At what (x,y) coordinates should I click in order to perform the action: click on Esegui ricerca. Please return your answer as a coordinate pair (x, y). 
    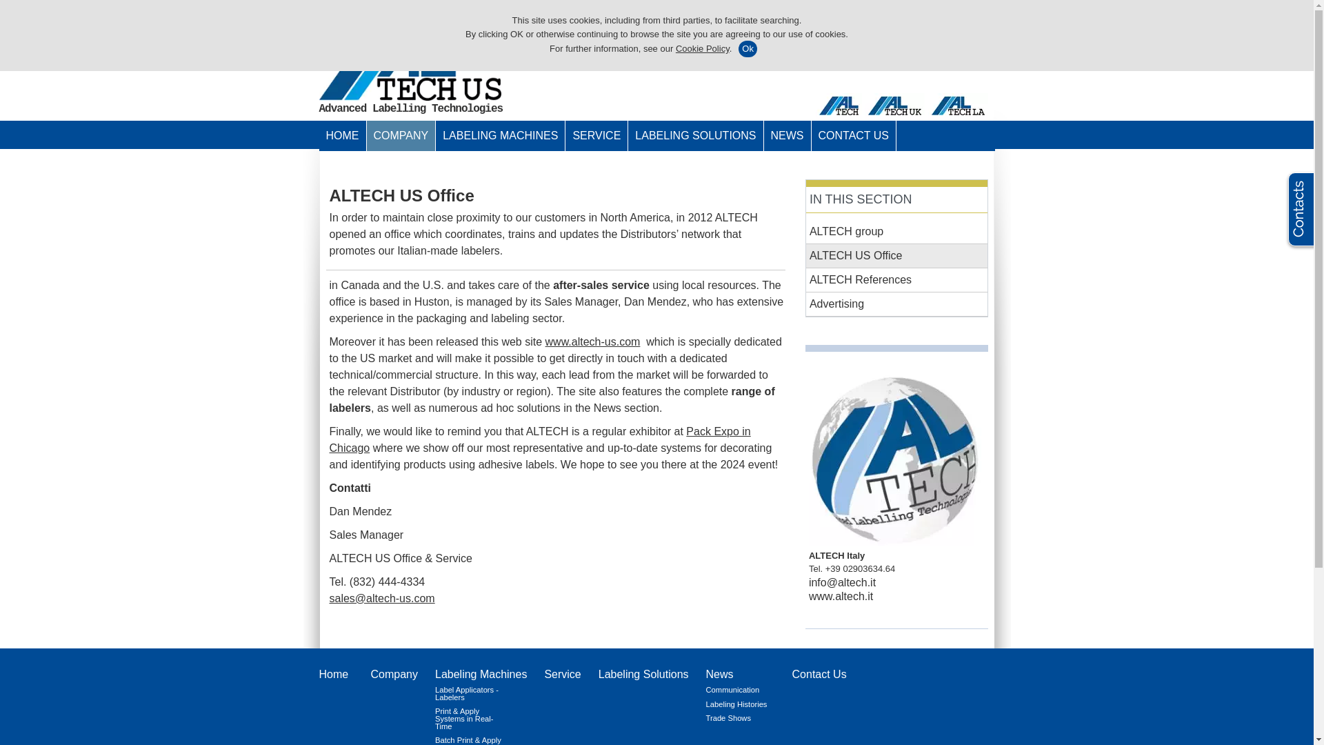
    Looking at the image, I should click on (986, 15).